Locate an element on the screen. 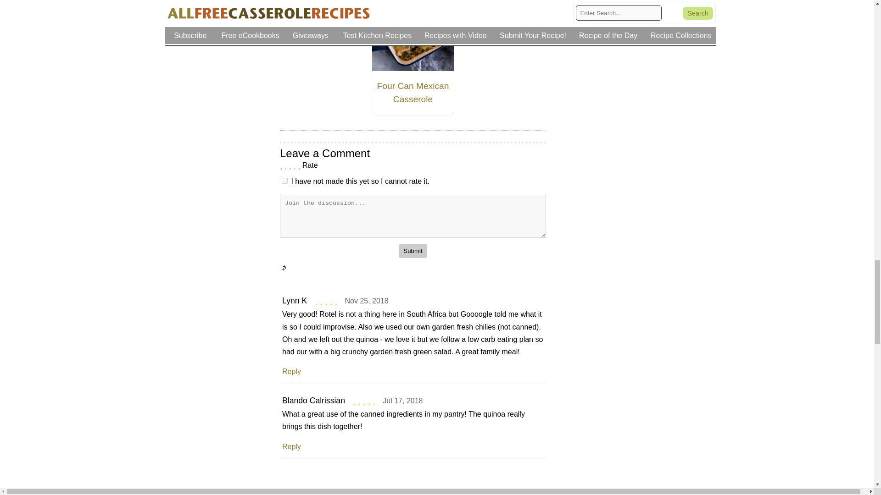 Image resolution: width=881 pixels, height=495 pixels. Submit is located at coordinates (413, 251).